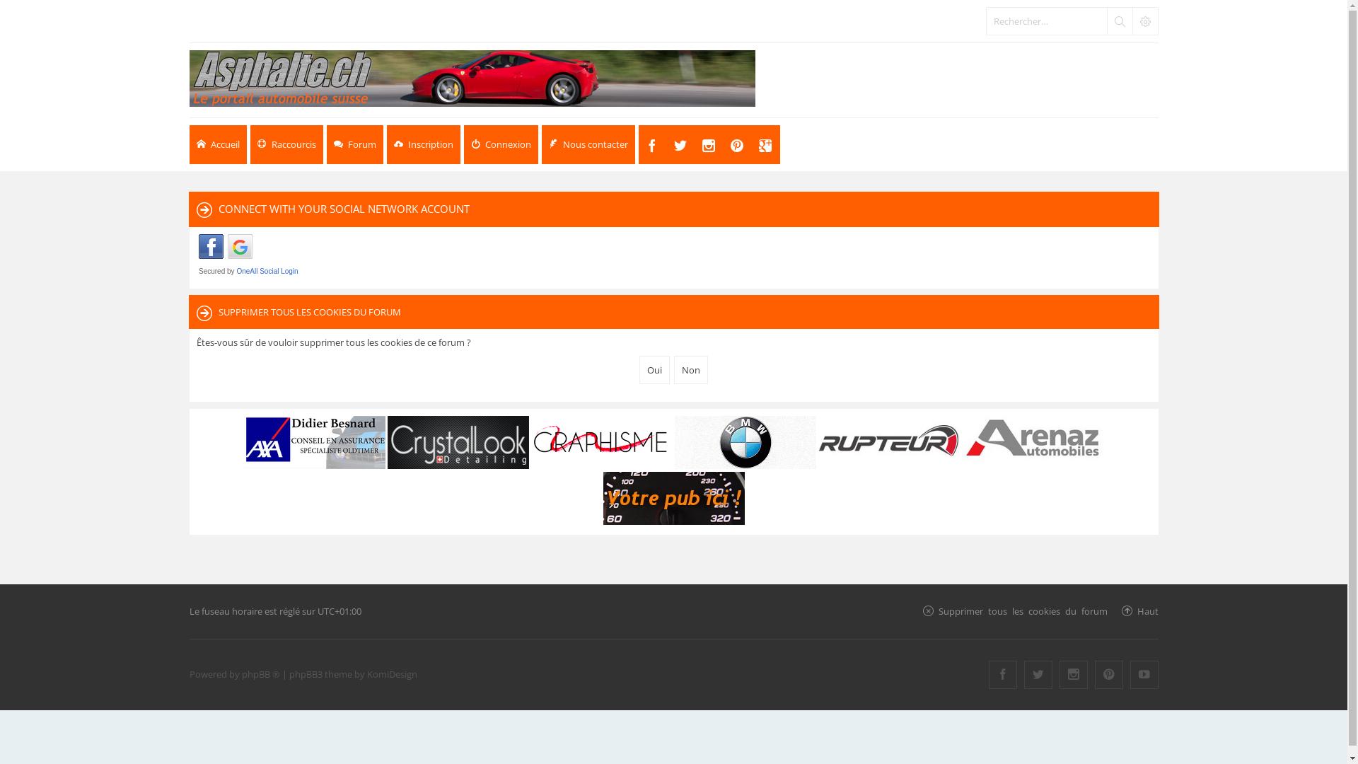  What do you see at coordinates (655, 370) in the screenshot?
I see `Oui` at bounding box center [655, 370].